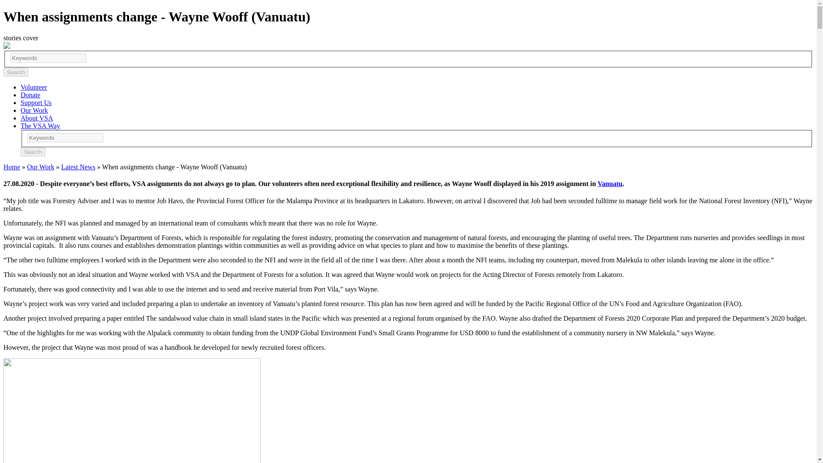  Describe the element at coordinates (40, 167) in the screenshot. I see `Our Work` at that location.